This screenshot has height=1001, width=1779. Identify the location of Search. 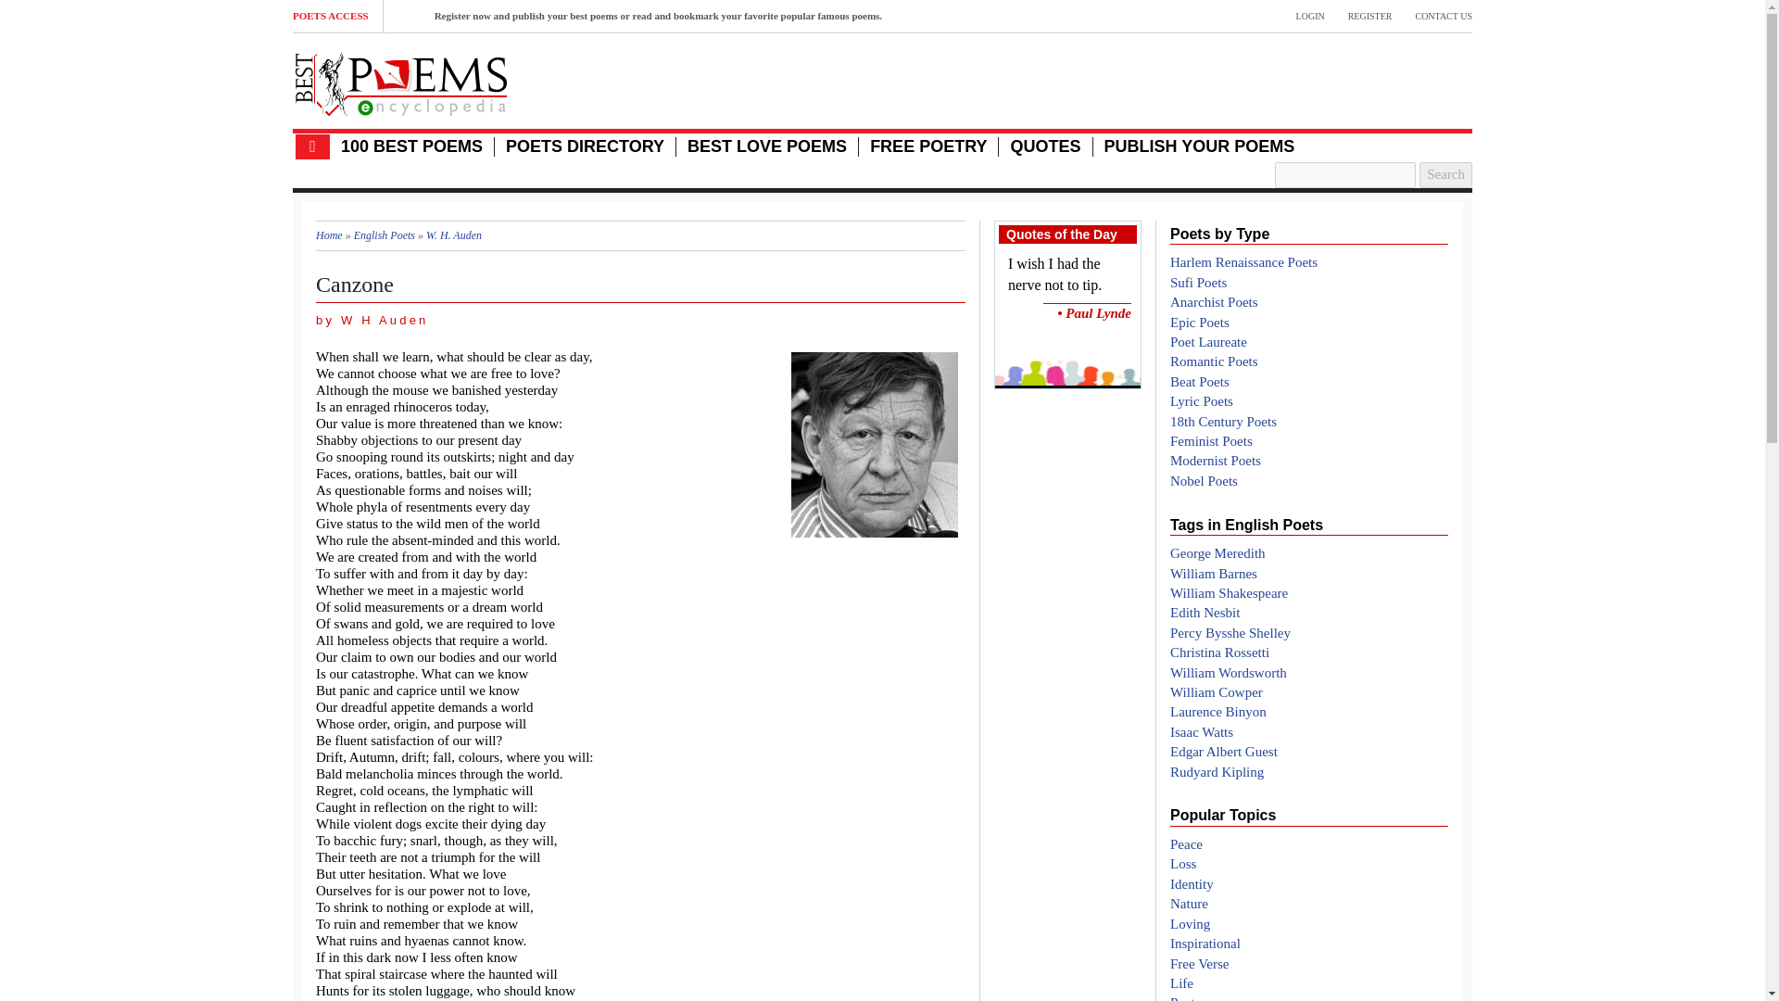
(1445, 174).